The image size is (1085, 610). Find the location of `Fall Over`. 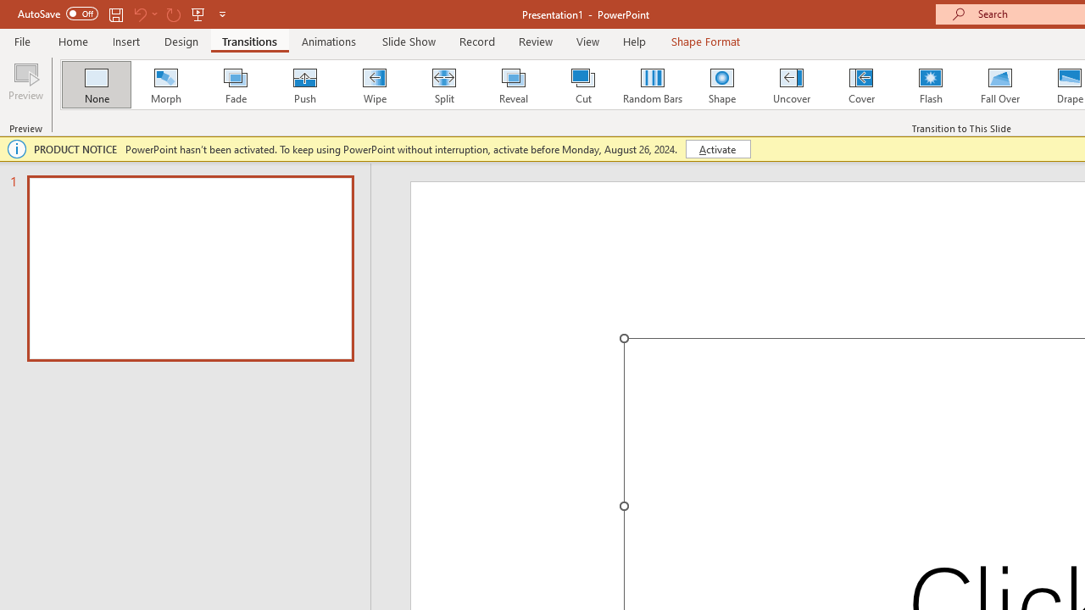

Fall Over is located at coordinates (1000, 85).